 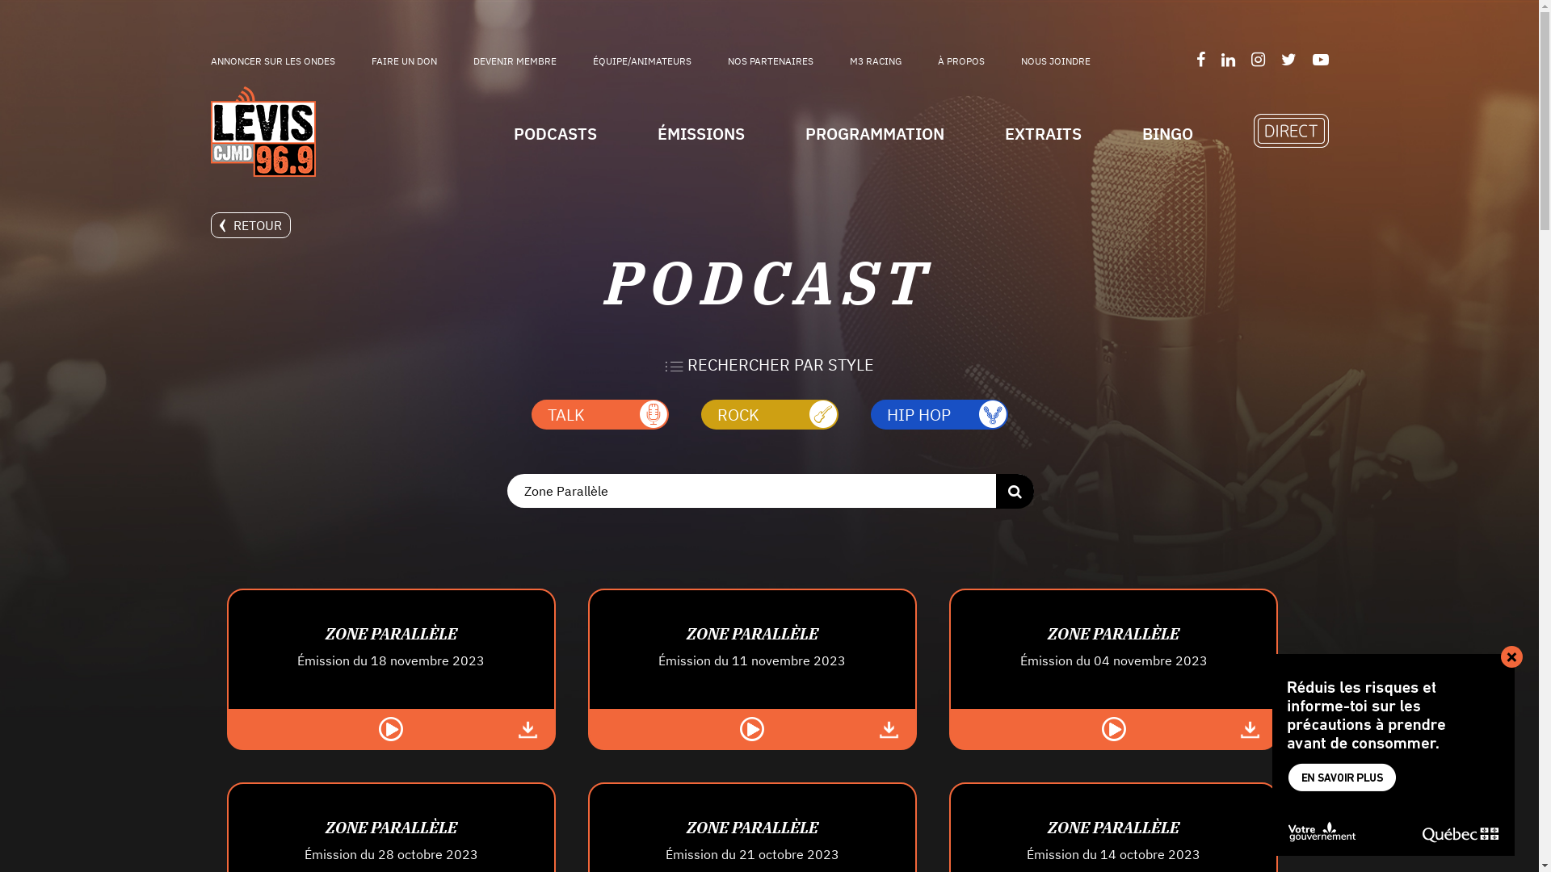 I want to click on PROGRAMMATION, so click(x=874, y=134).